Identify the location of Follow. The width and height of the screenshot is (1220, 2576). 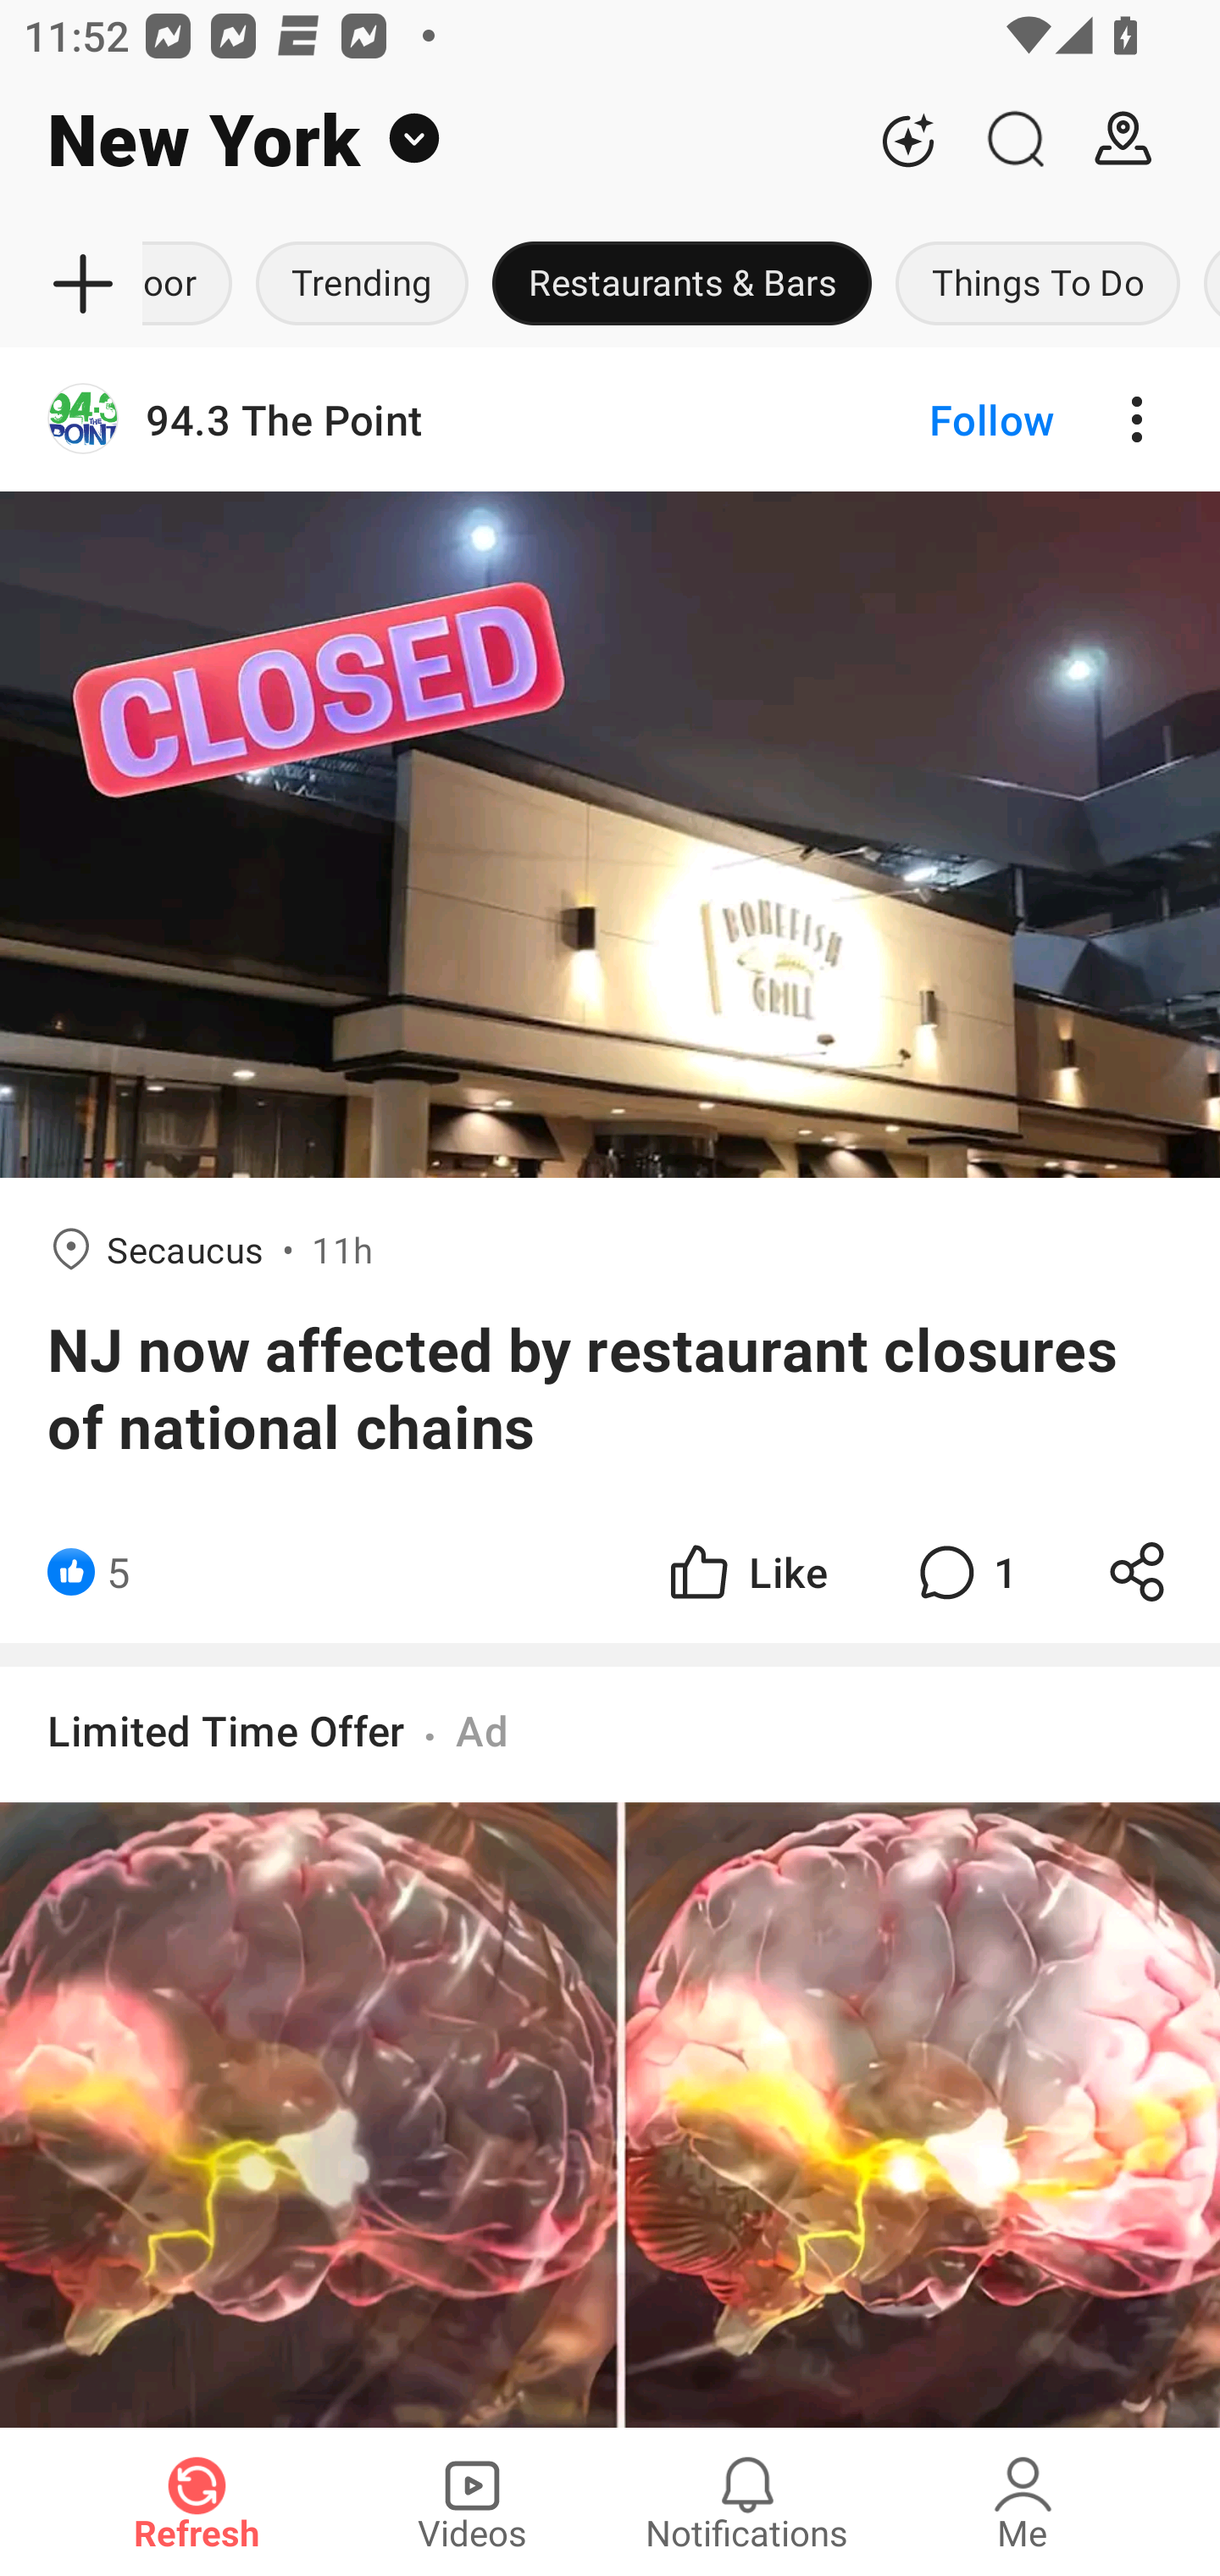
(935, 419).